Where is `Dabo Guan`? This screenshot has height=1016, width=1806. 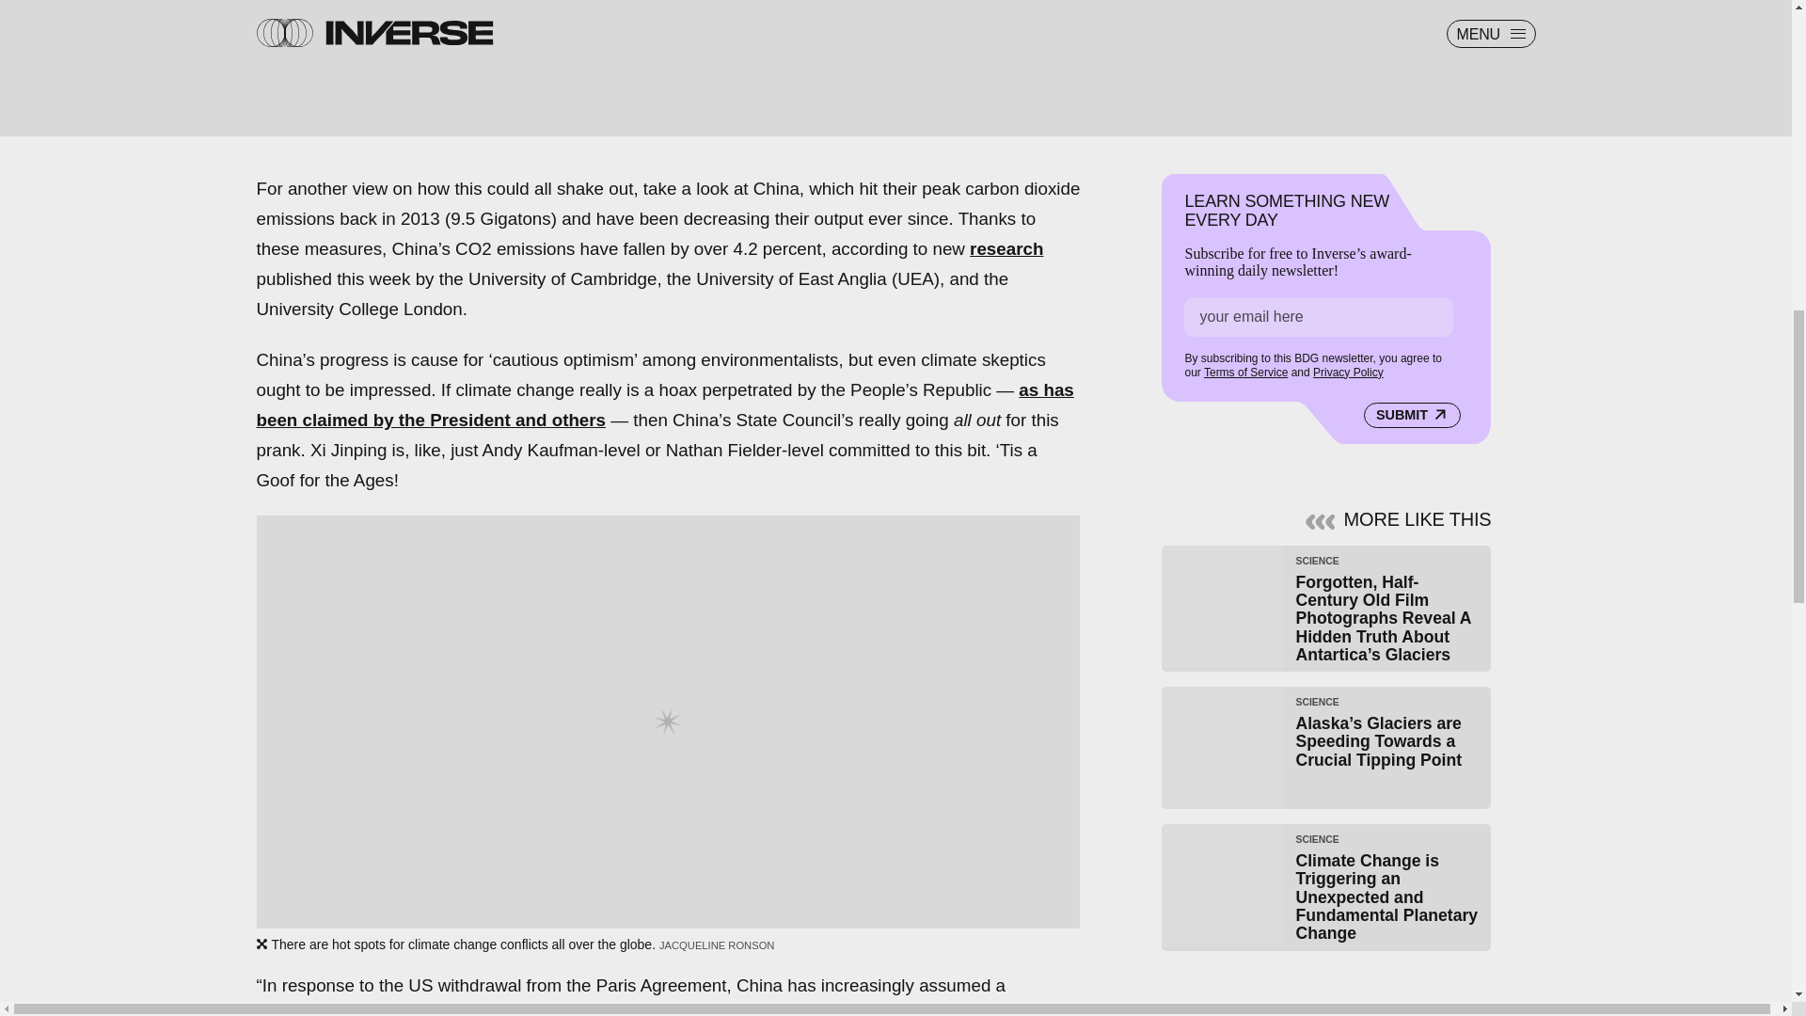 Dabo Guan is located at coordinates (709, 1010).